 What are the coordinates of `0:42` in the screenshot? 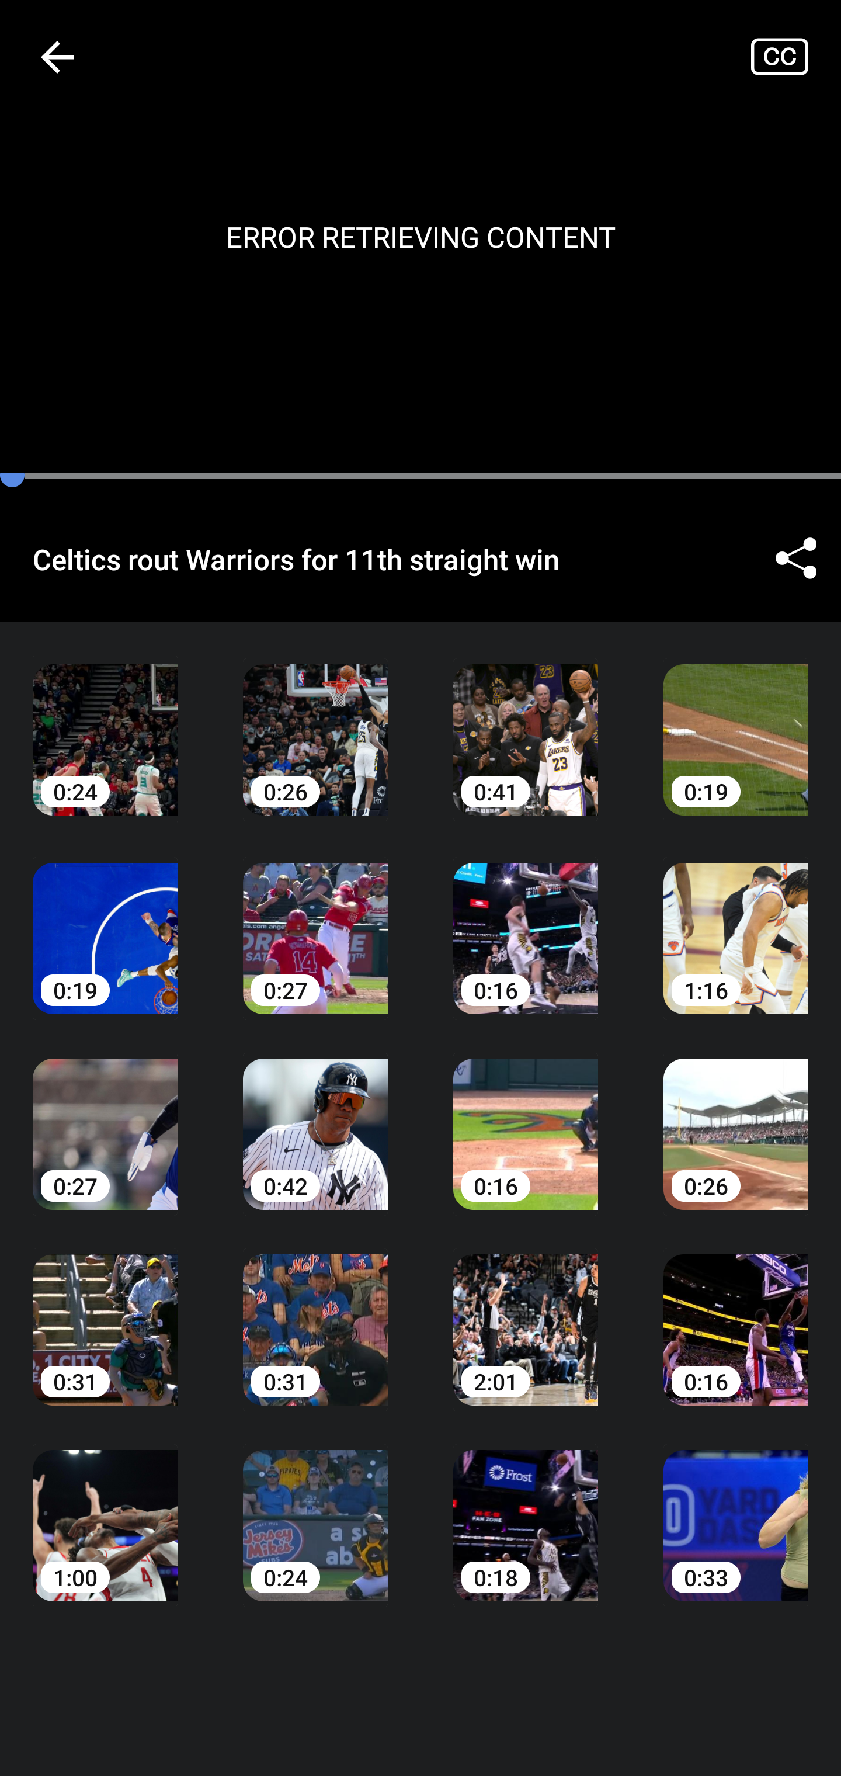 It's located at (315, 1118).